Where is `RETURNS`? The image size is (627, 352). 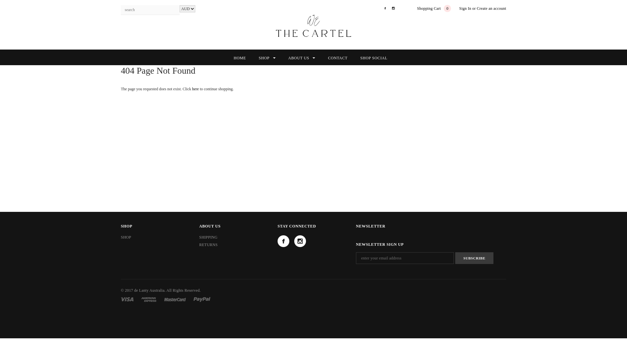
RETURNS is located at coordinates (208, 245).